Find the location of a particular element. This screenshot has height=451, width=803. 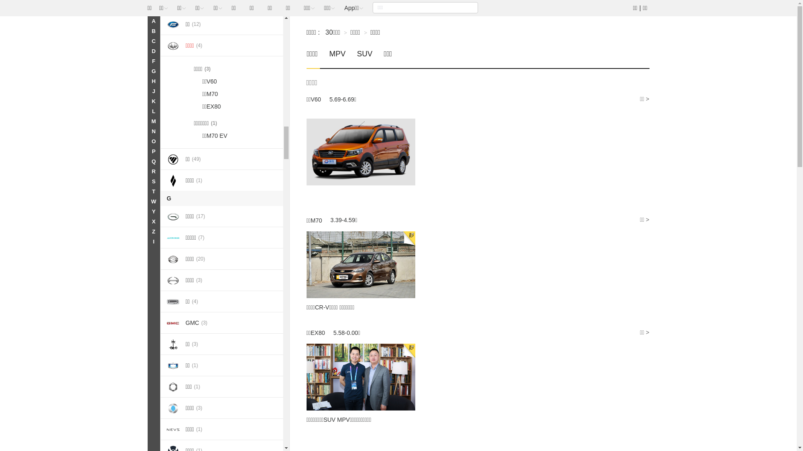

MPV is located at coordinates (337, 58).